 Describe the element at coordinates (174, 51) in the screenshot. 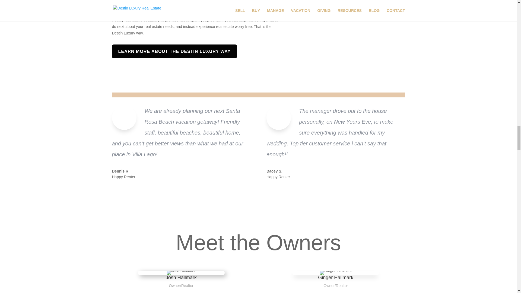

I see `LEARN MORE ABOUT THE DESTIN LUXURY WAY` at that location.